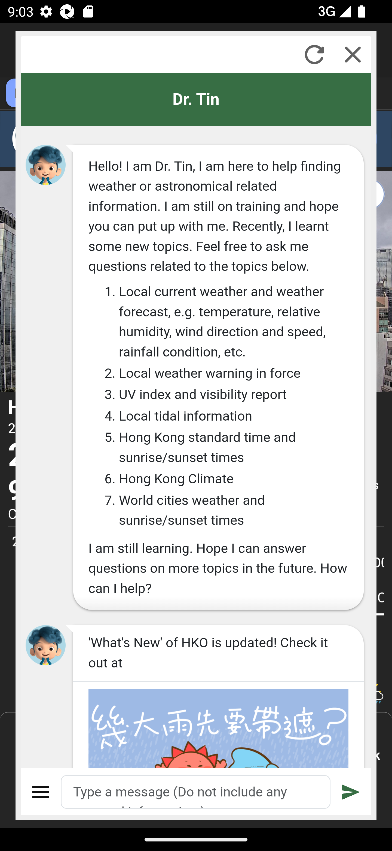  What do you see at coordinates (353, 54) in the screenshot?
I see `Close` at bounding box center [353, 54].